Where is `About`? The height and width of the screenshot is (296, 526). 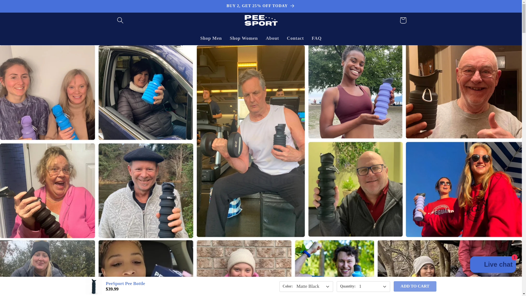 About is located at coordinates (272, 38).